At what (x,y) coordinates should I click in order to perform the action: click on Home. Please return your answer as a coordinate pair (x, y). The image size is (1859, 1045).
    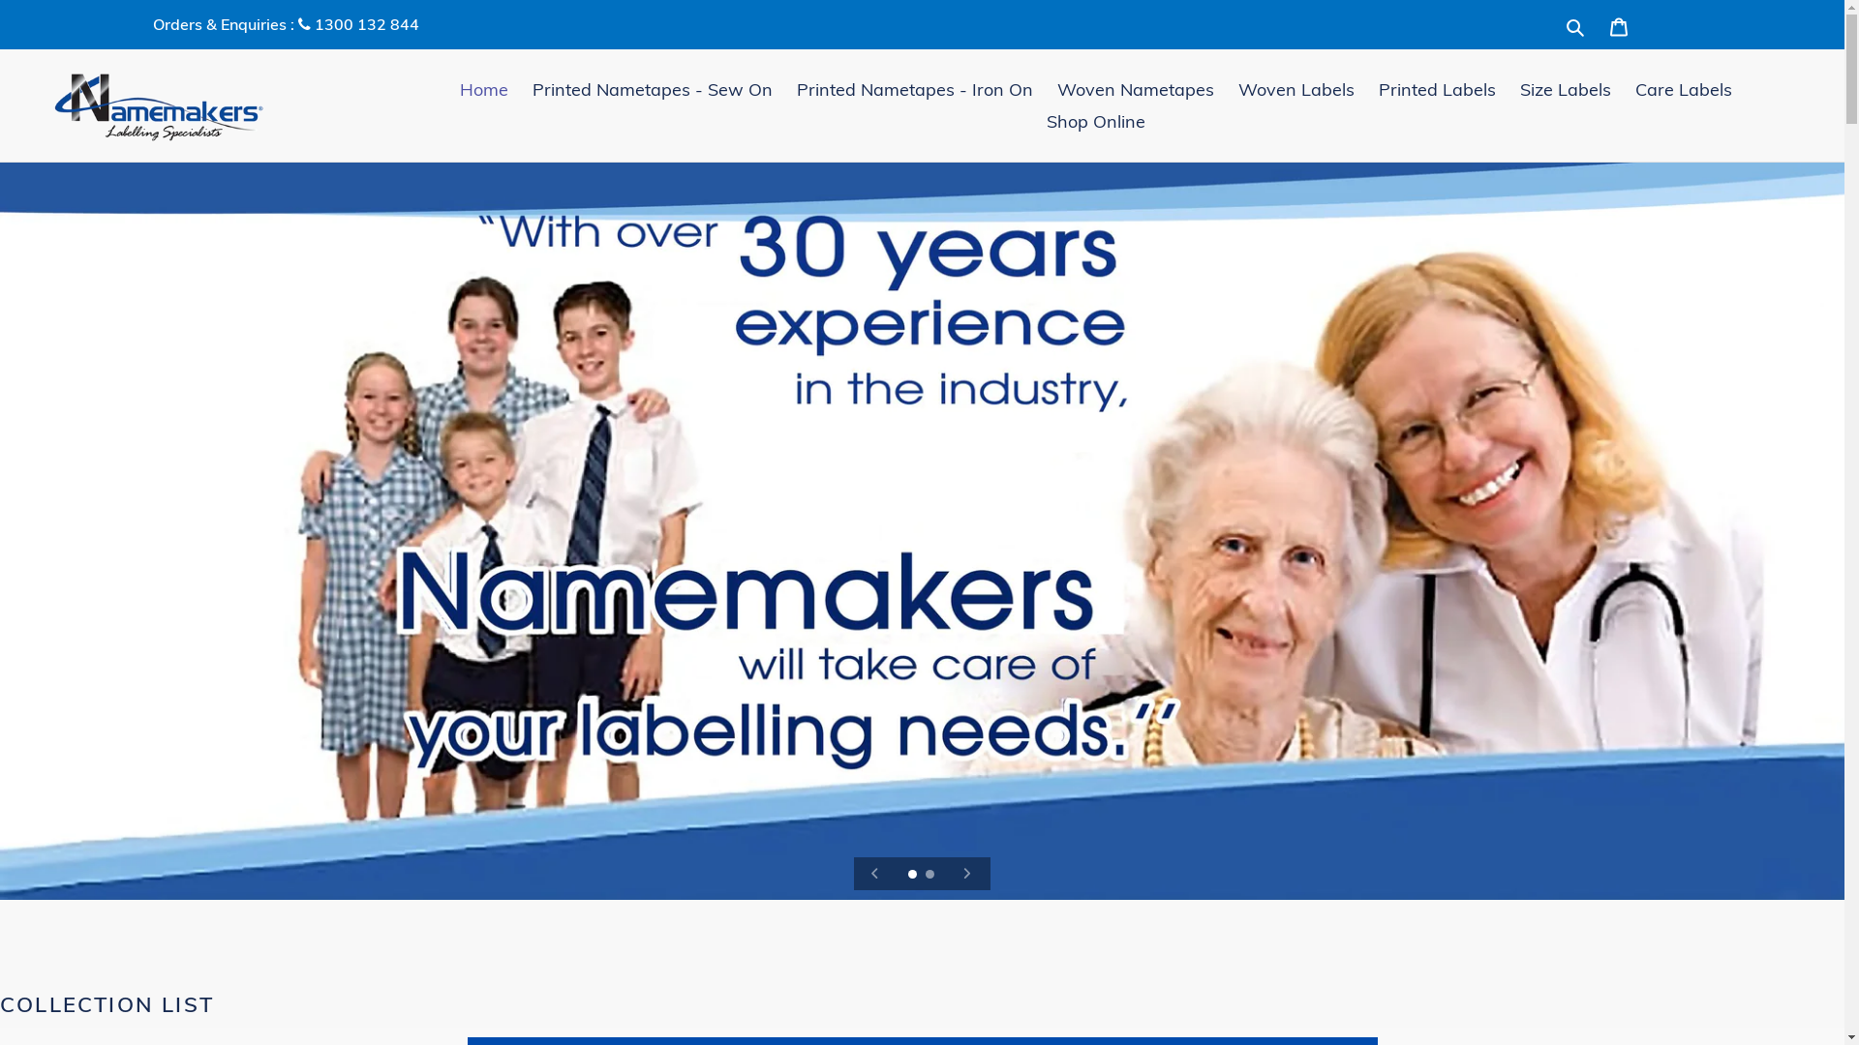
    Looking at the image, I should click on (484, 89).